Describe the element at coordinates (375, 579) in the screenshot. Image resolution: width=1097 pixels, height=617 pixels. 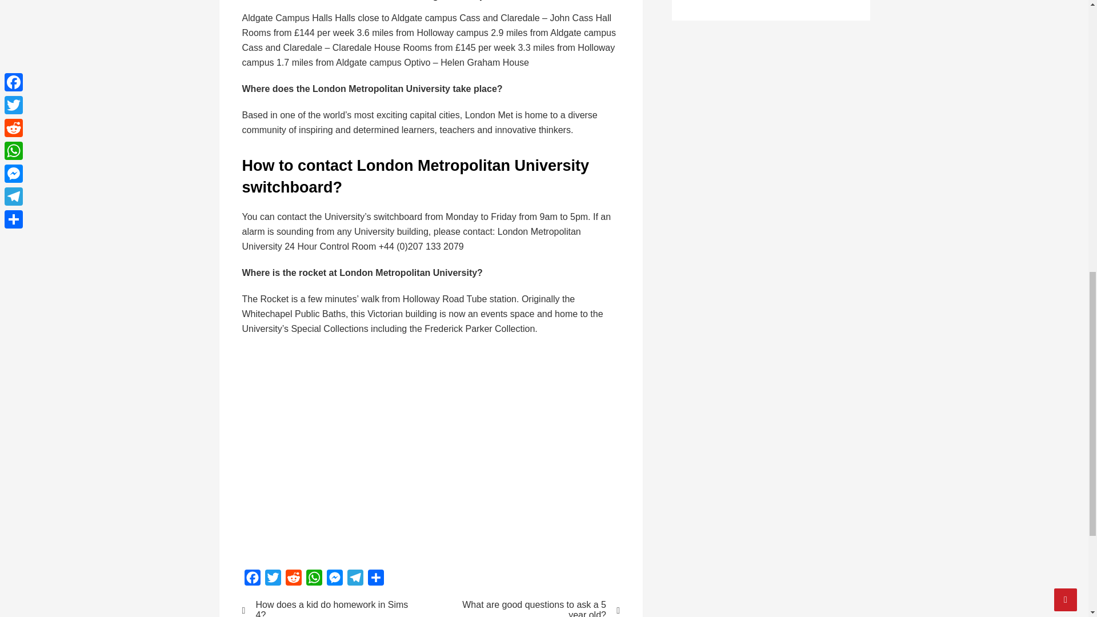
I see `Share` at that location.